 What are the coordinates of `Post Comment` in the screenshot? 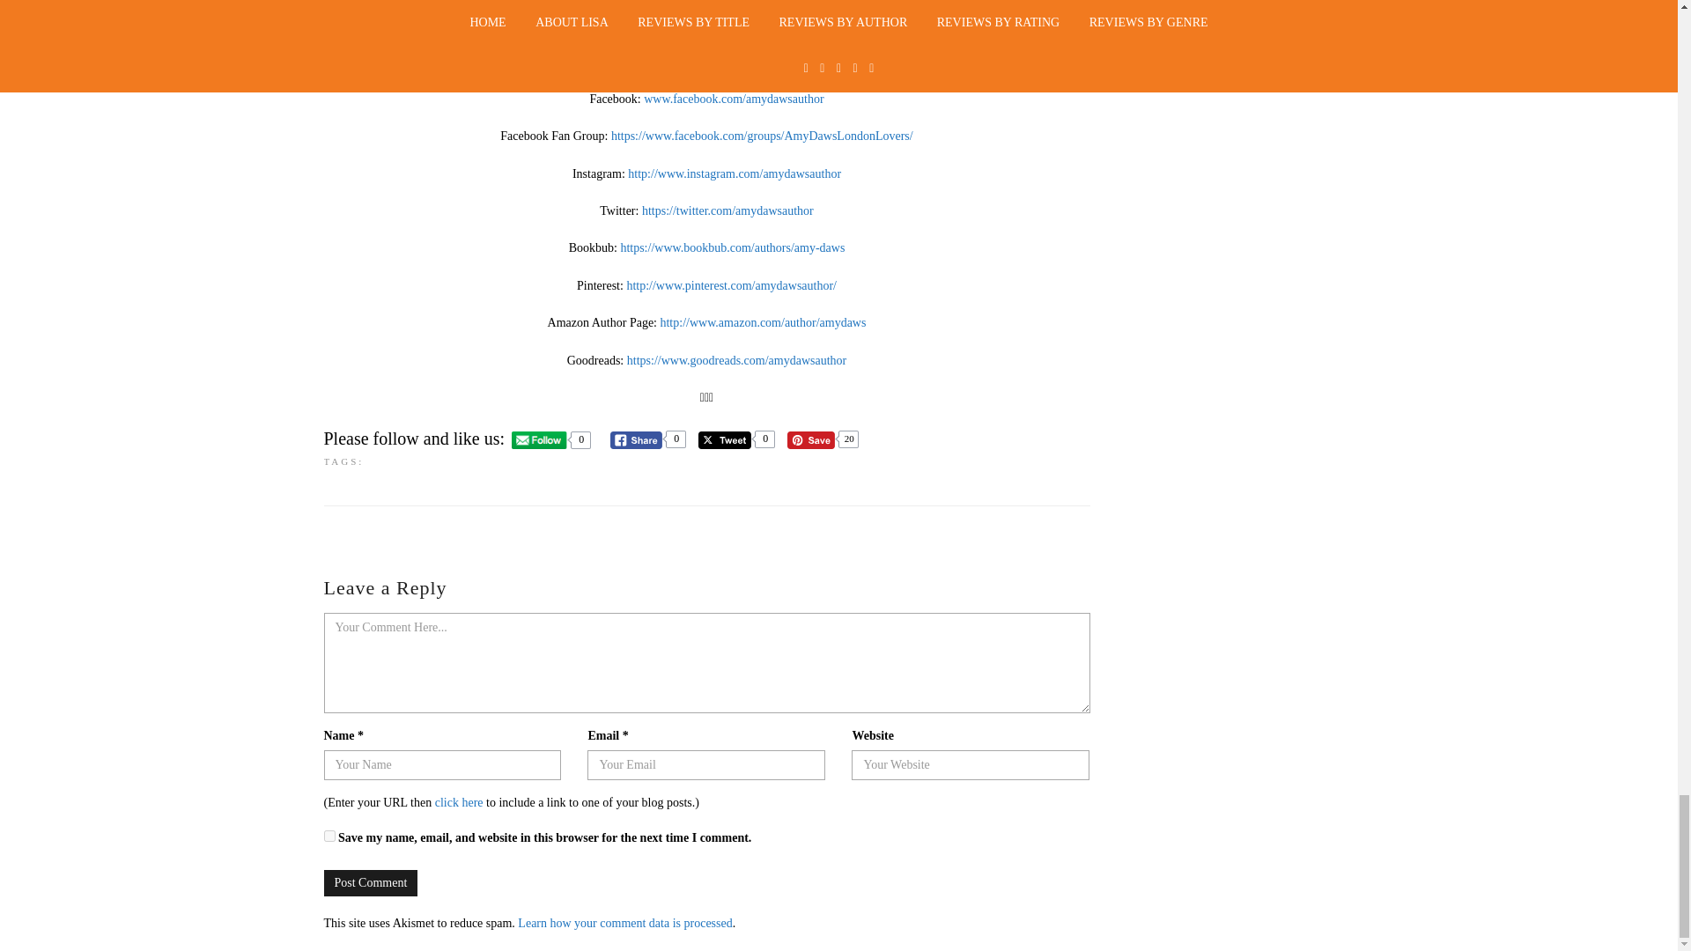 It's located at (371, 883).